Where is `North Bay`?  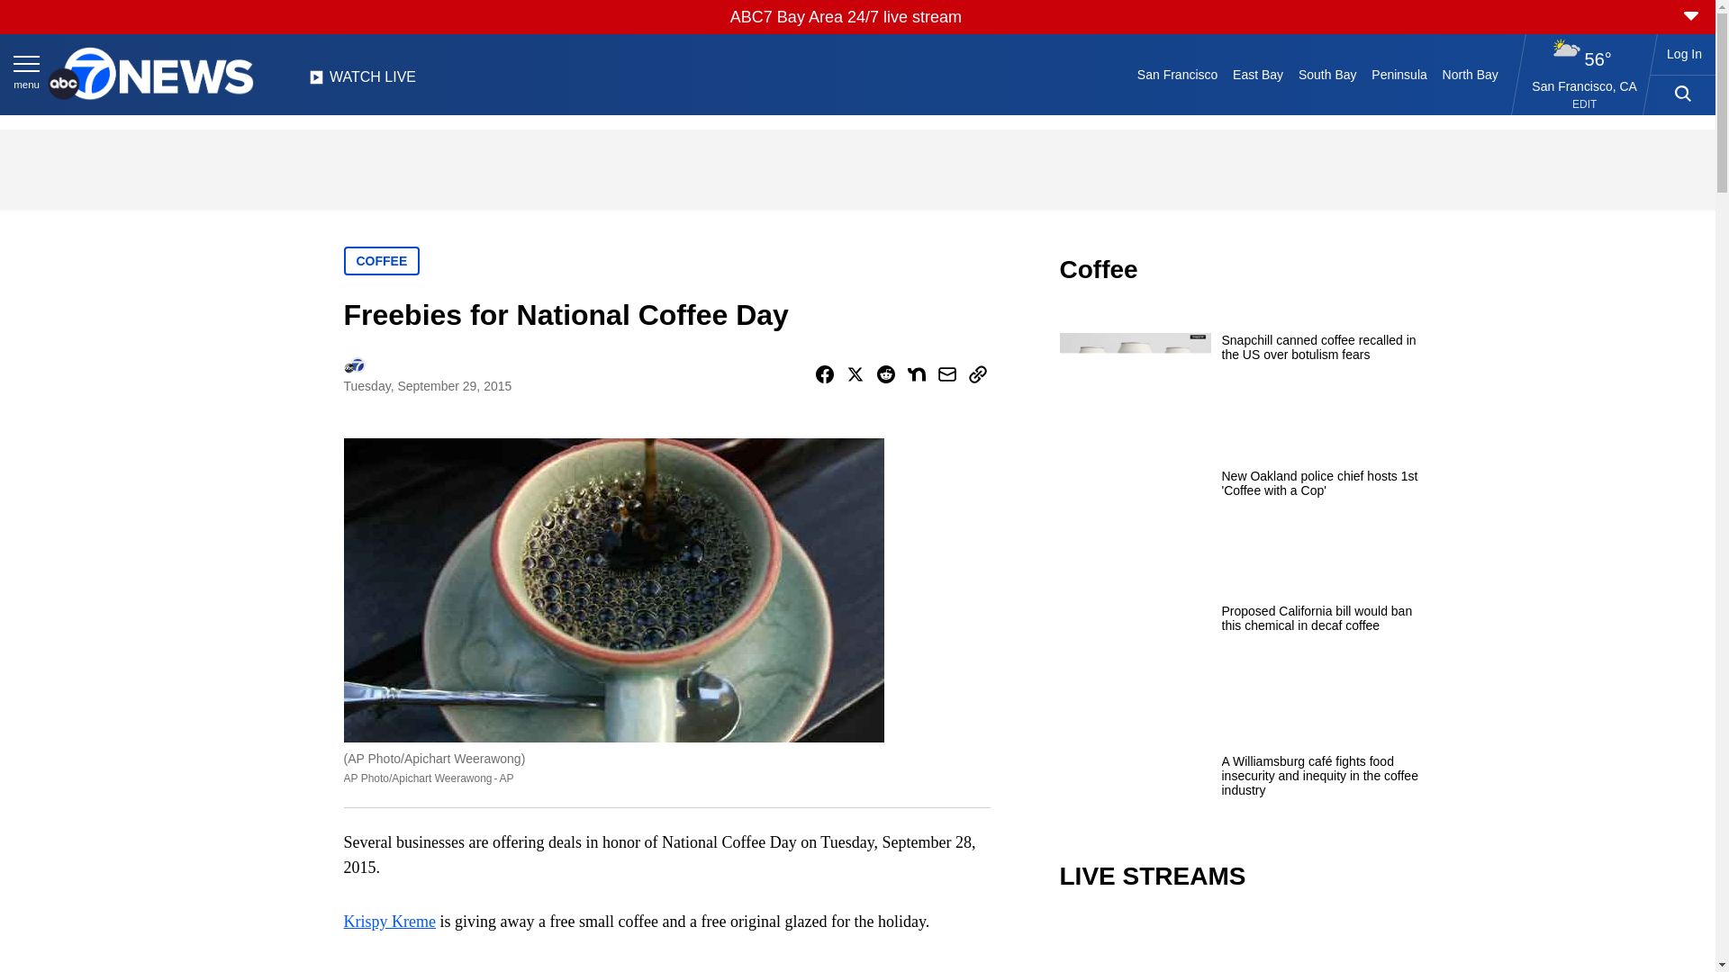 North Bay is located at coordinates (1470, 74).